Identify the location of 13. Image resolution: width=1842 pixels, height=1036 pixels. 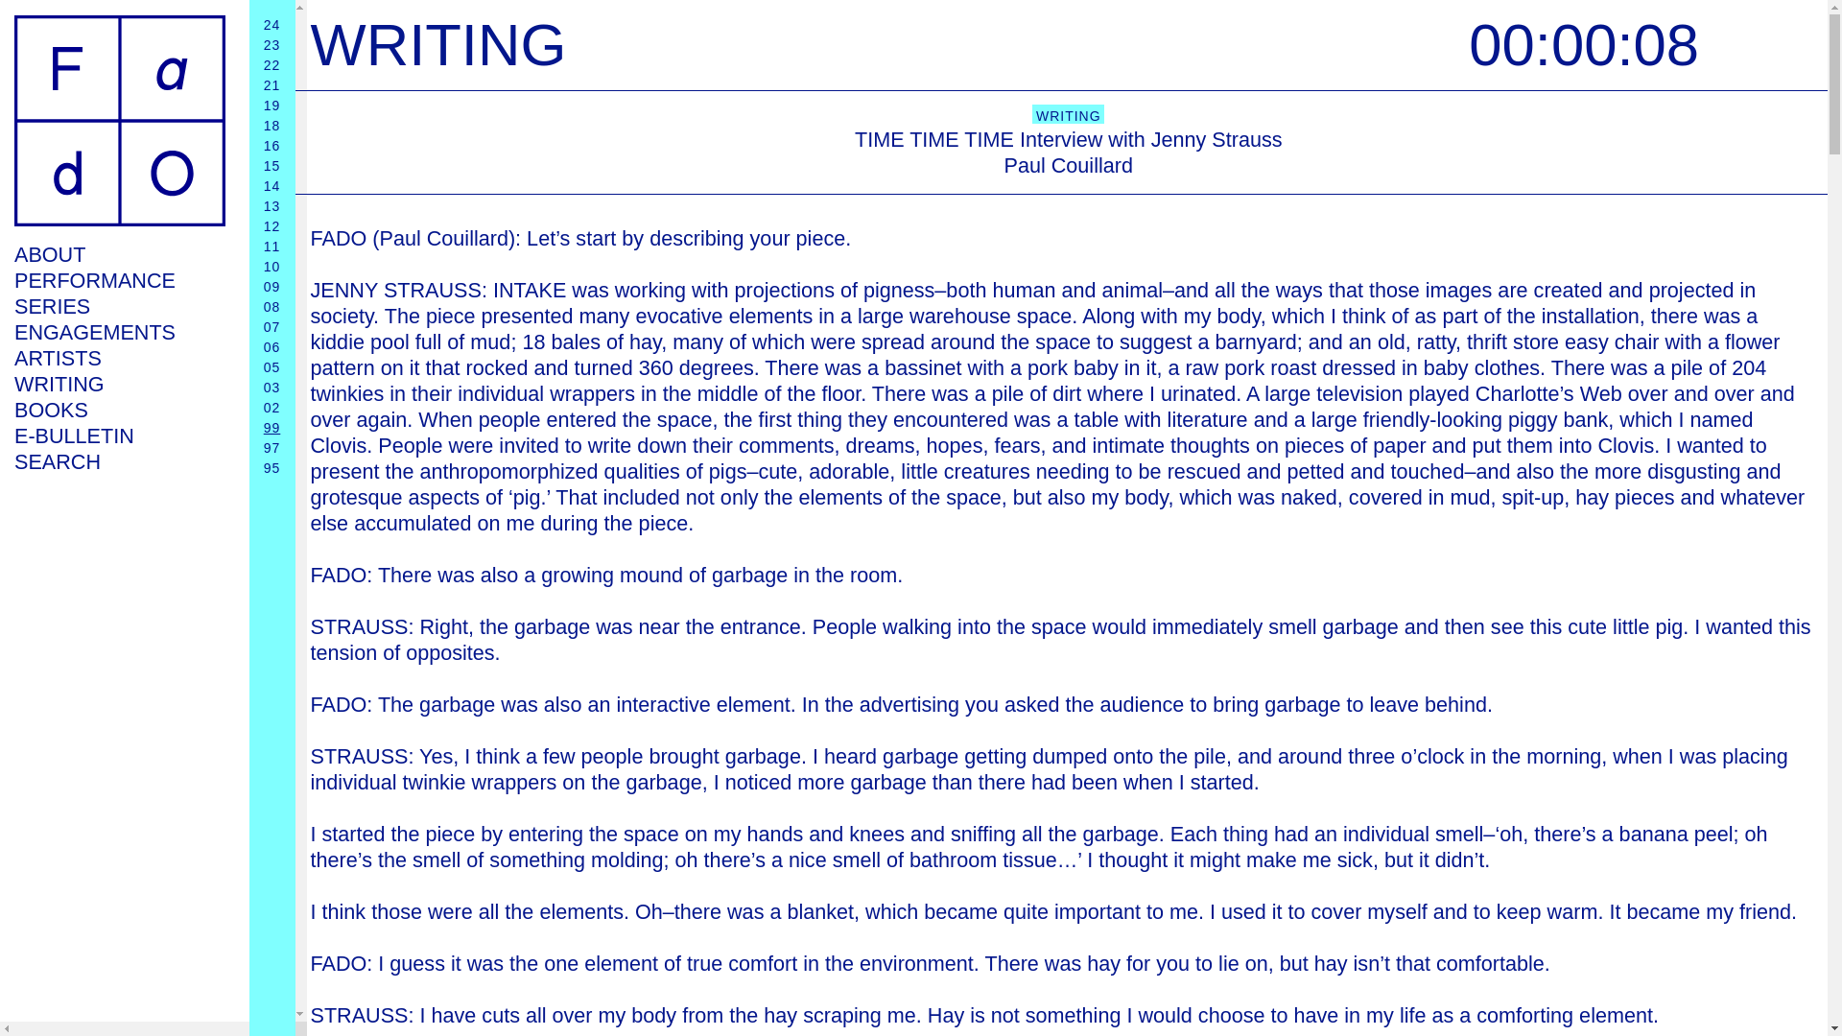
(272, 205).